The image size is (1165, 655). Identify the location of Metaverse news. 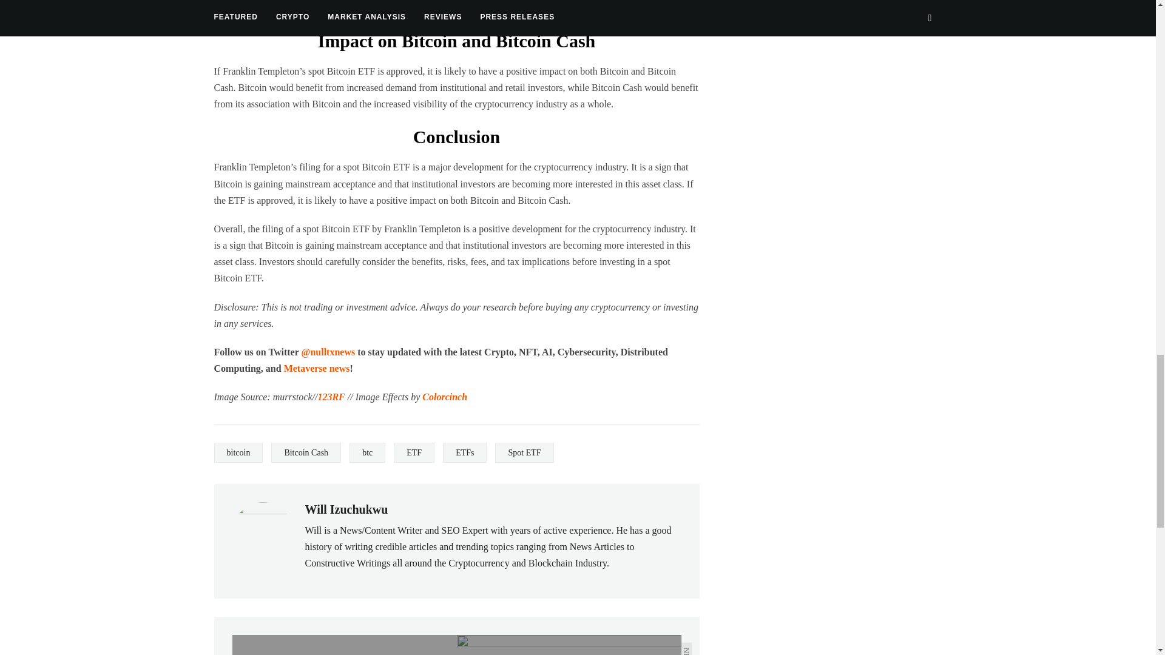
(317, 368).